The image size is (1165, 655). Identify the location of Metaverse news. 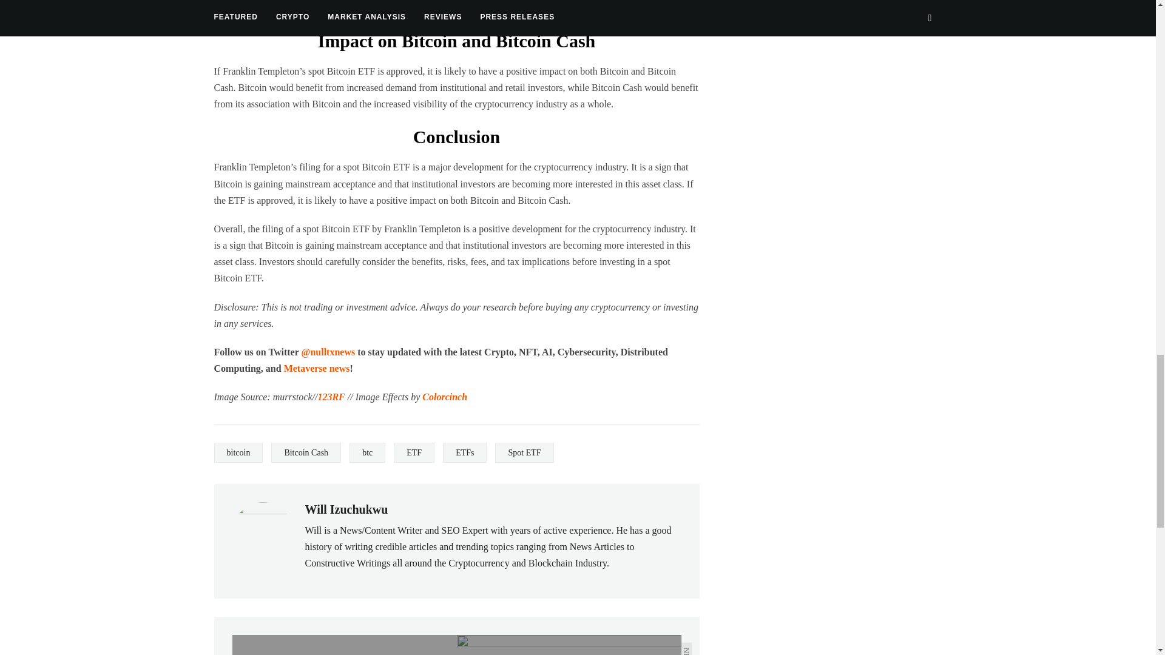
(317, 368).